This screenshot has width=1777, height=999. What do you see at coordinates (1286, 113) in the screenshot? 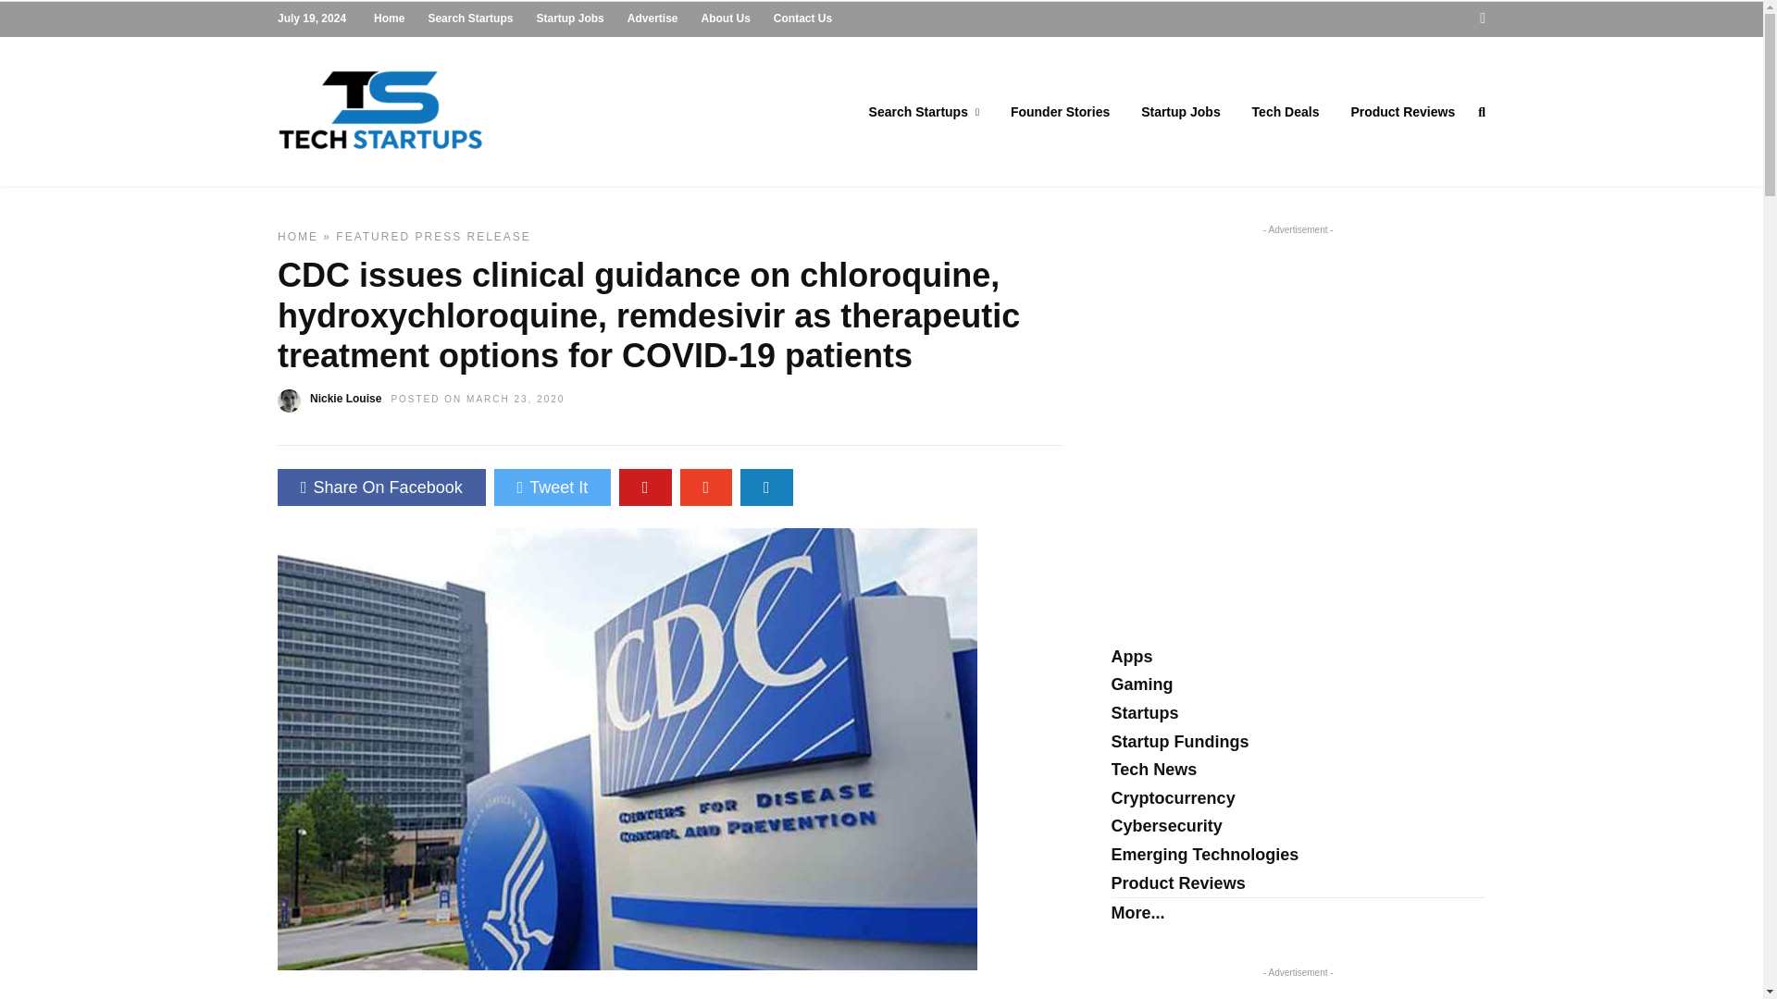
I see `Tech Deals` at bounding box center [1286, 113].